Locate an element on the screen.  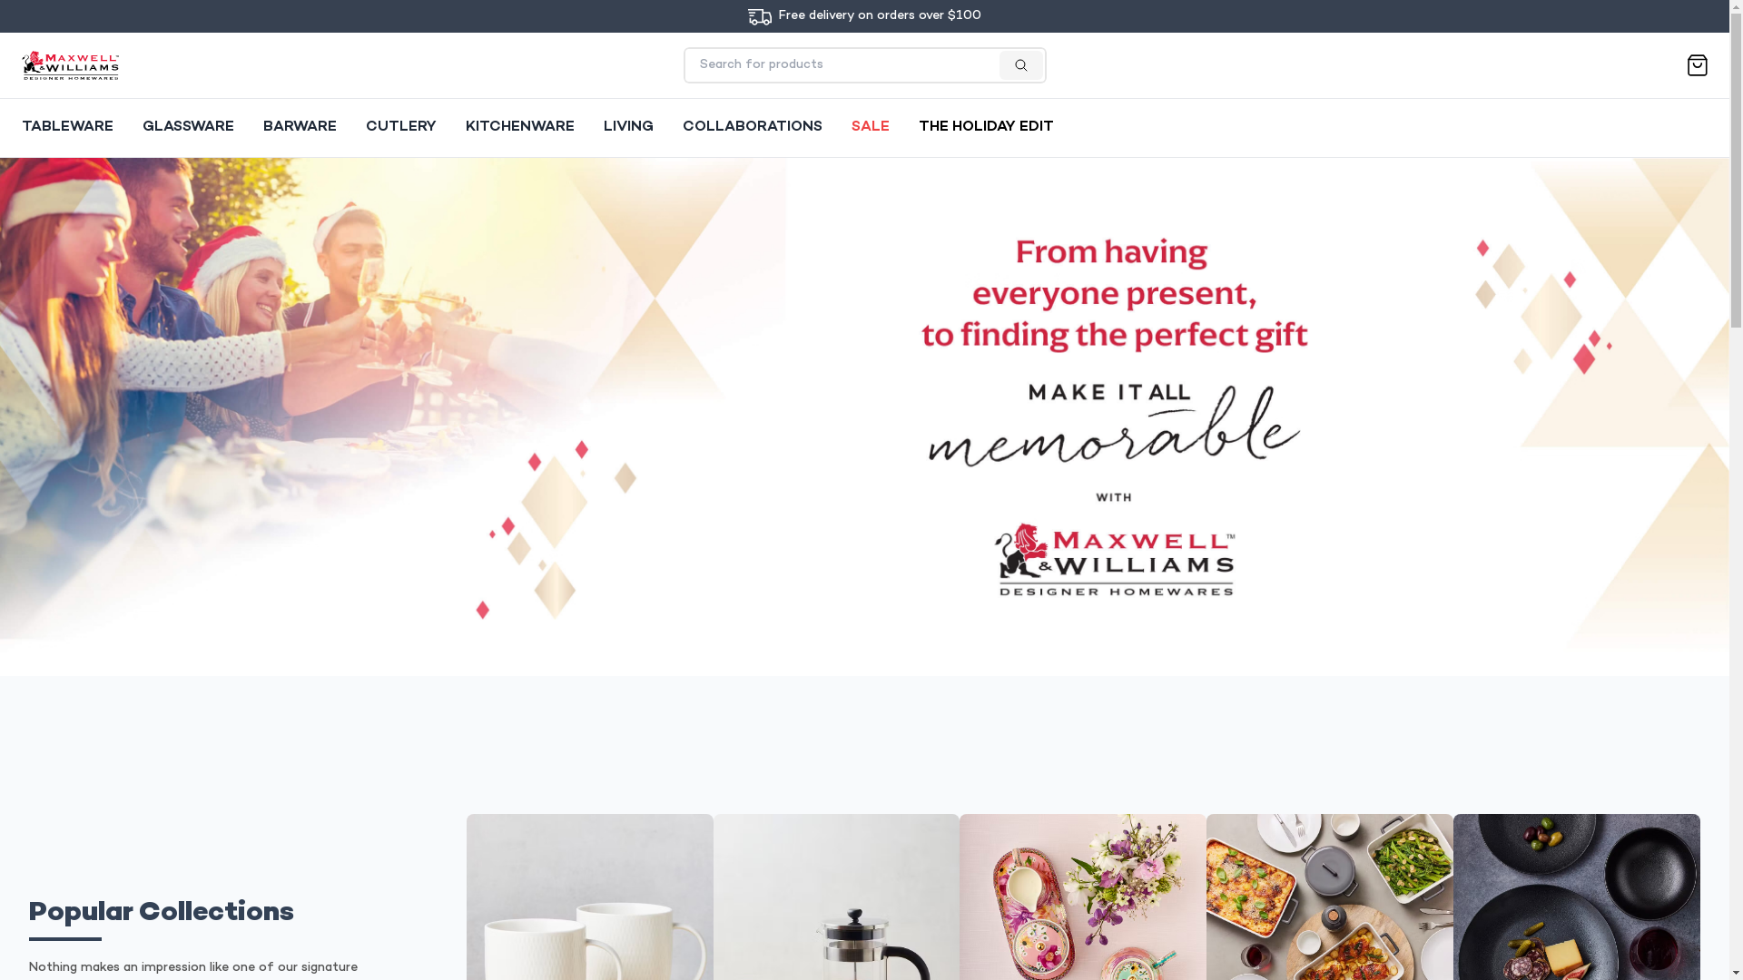
KITCHENWARE is located at coordinates (520, 128).